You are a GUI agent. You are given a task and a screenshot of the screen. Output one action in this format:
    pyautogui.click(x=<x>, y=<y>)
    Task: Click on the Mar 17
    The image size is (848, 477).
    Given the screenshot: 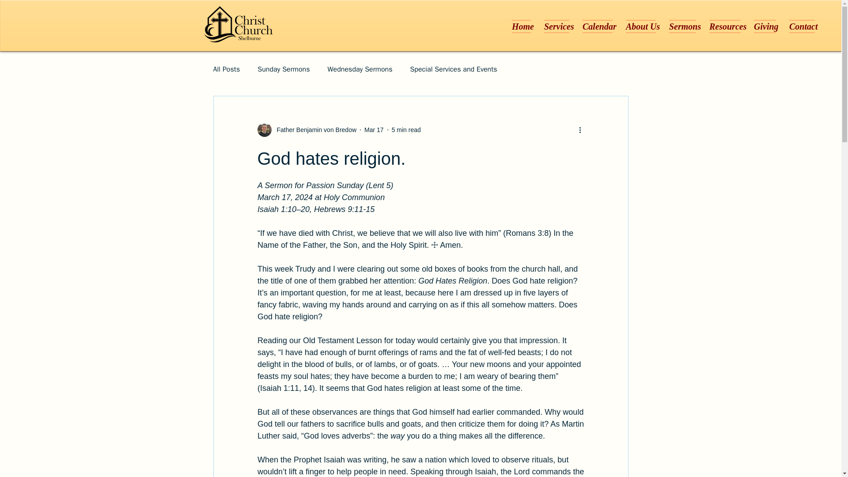 What is the action you would take?
    pyautogui.click(x=374, y=130)
    